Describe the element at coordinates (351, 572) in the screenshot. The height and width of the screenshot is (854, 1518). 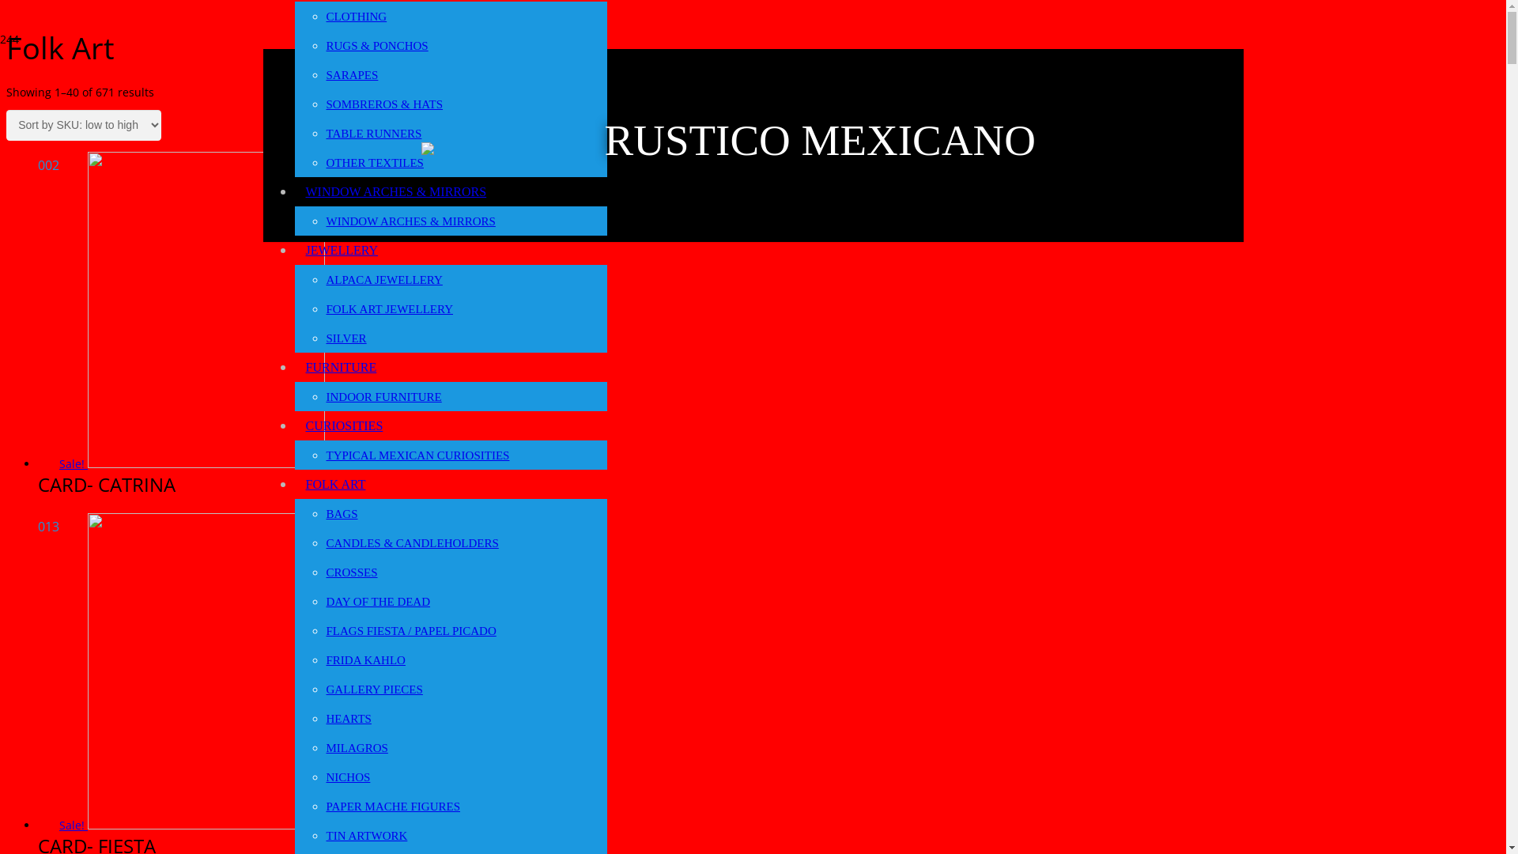
I see `CROSSES` at that location.